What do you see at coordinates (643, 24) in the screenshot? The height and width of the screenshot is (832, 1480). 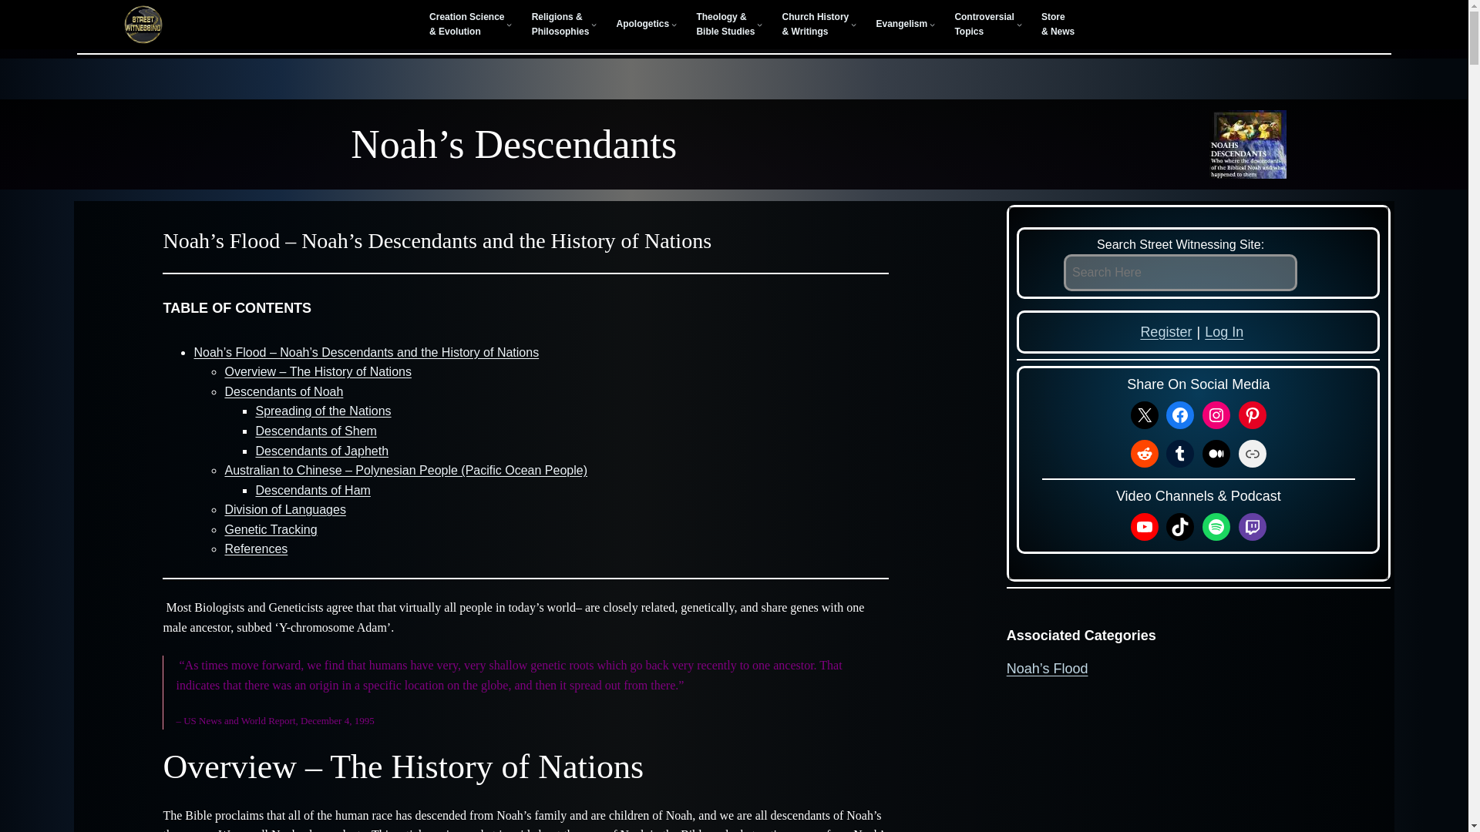 I see `Apologetics` at bounding box center [643, 24].